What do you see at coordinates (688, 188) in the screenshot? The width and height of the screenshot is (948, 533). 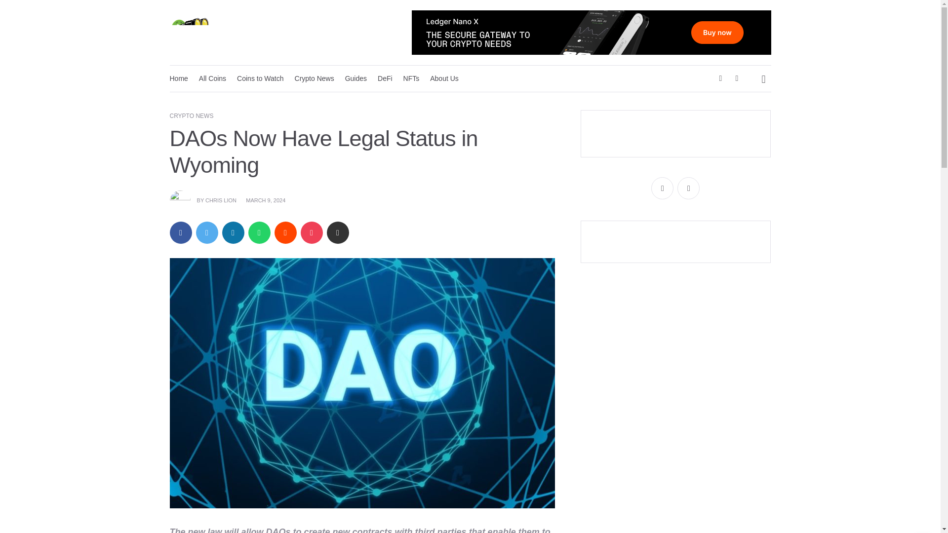 I see `Twitter` at bounding box center [688, 188].